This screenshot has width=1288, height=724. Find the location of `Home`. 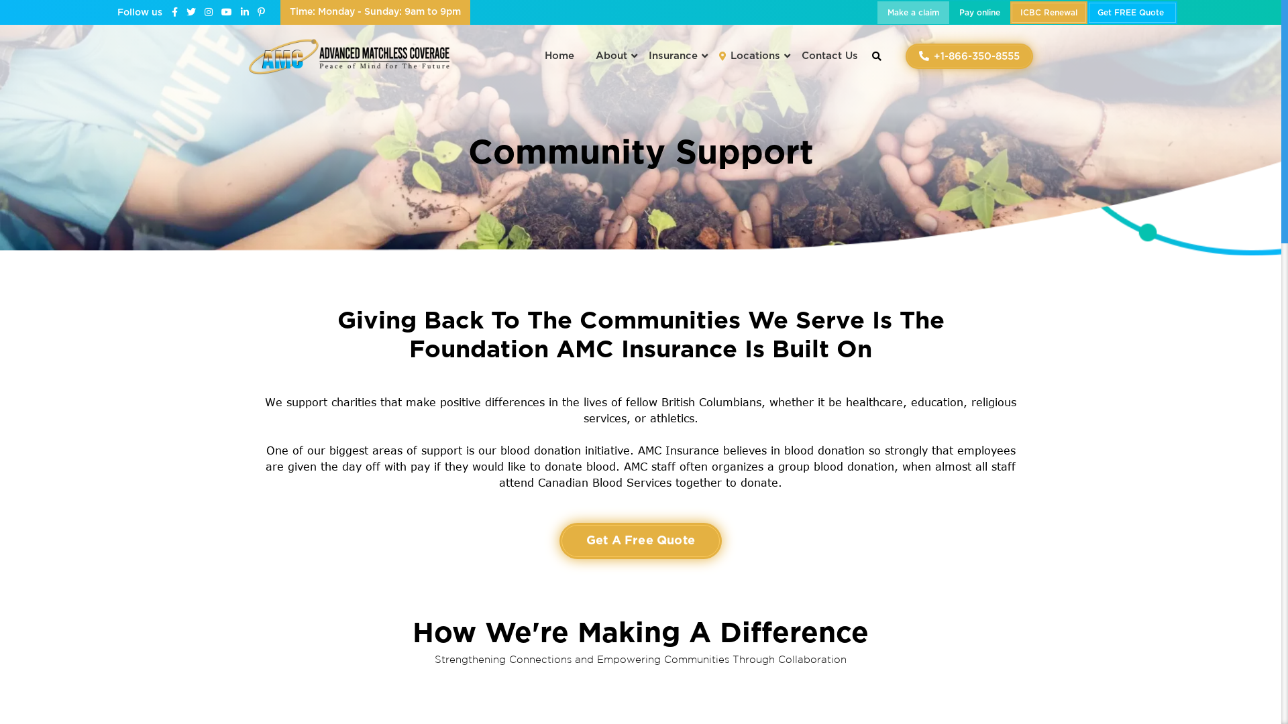

Home is located at coordinates (559, 56).